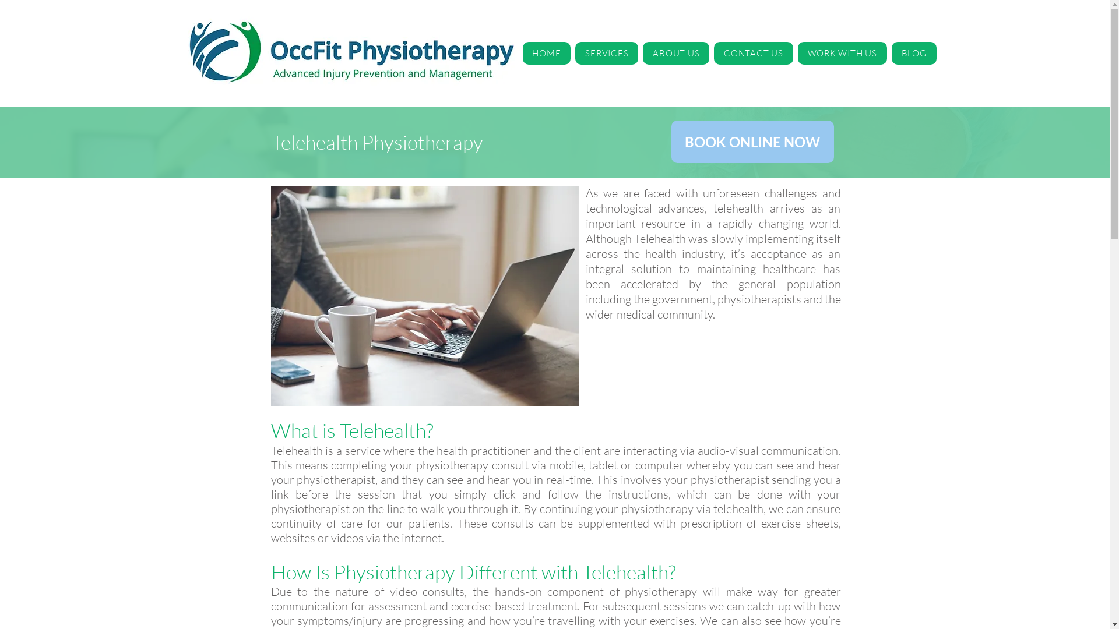 Image resolution: width=1119 pixels, height=629 pixels. I want to click on BOOK ONLINE NOW, so click(753, 142).